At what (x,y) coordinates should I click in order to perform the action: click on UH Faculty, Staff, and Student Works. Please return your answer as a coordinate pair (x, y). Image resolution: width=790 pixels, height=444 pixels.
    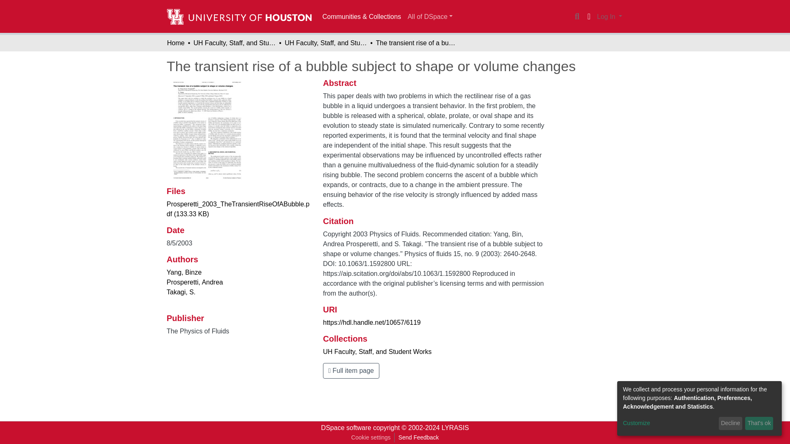
    Looking at the image, I should click on (377, 351).